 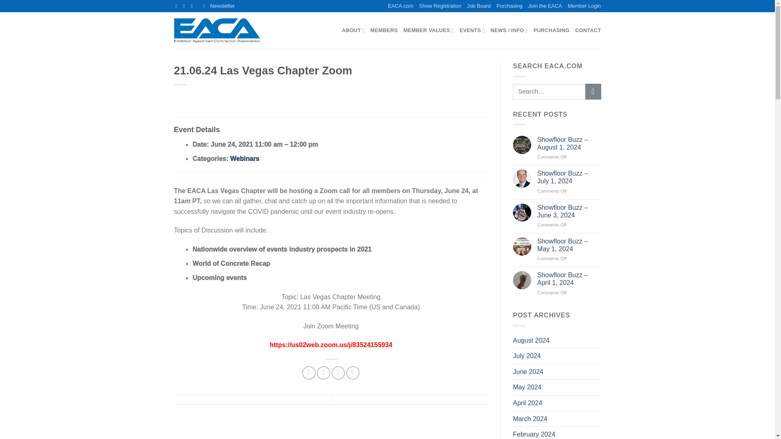 I want to click on Member Login, so click(x=584, y=6).